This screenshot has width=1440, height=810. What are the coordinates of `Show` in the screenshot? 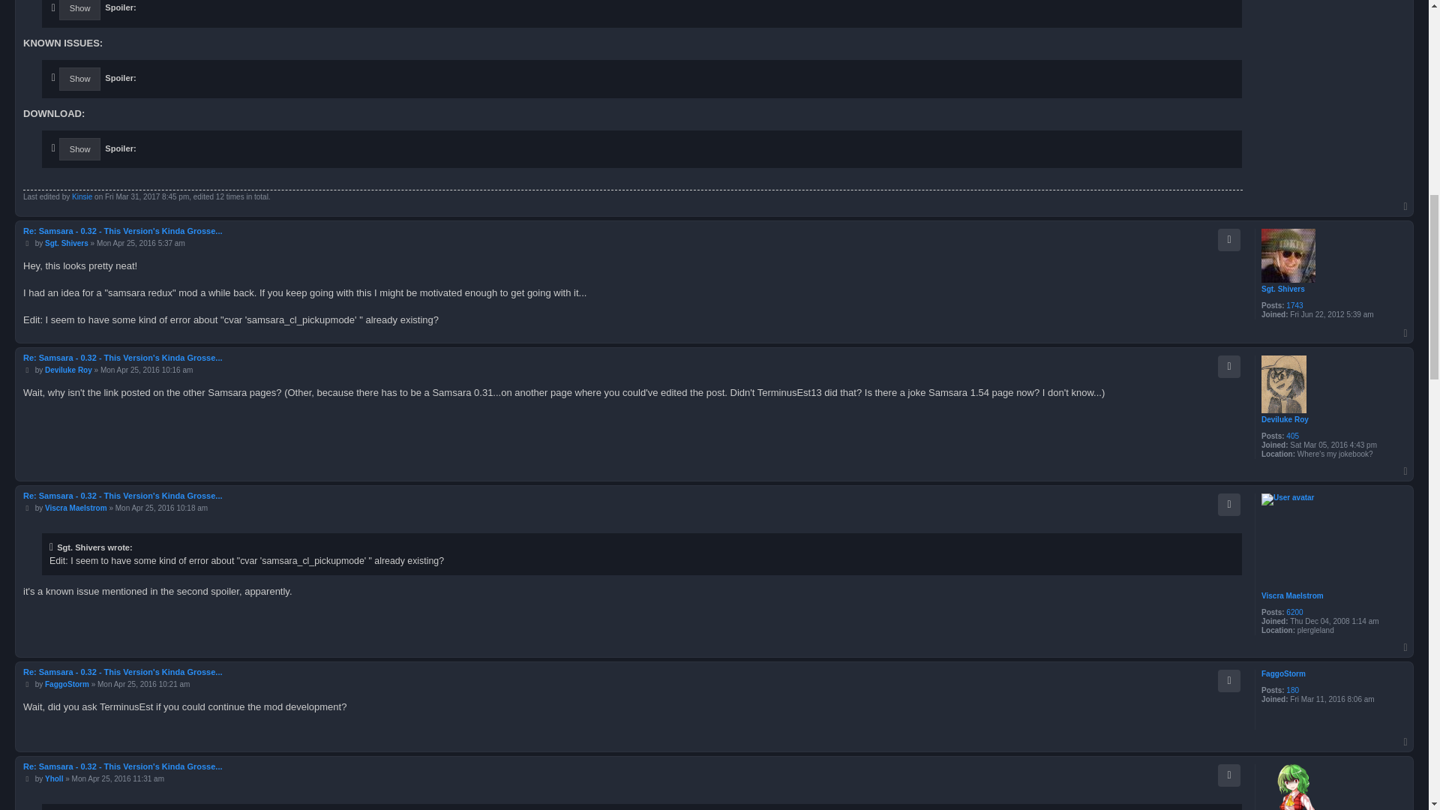 It's located at (79, 148).